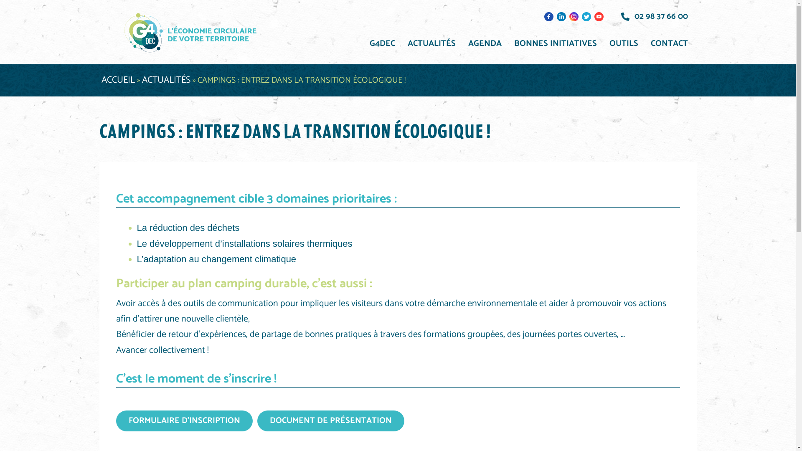  I want to click on OUTILS, so click(624, 44).